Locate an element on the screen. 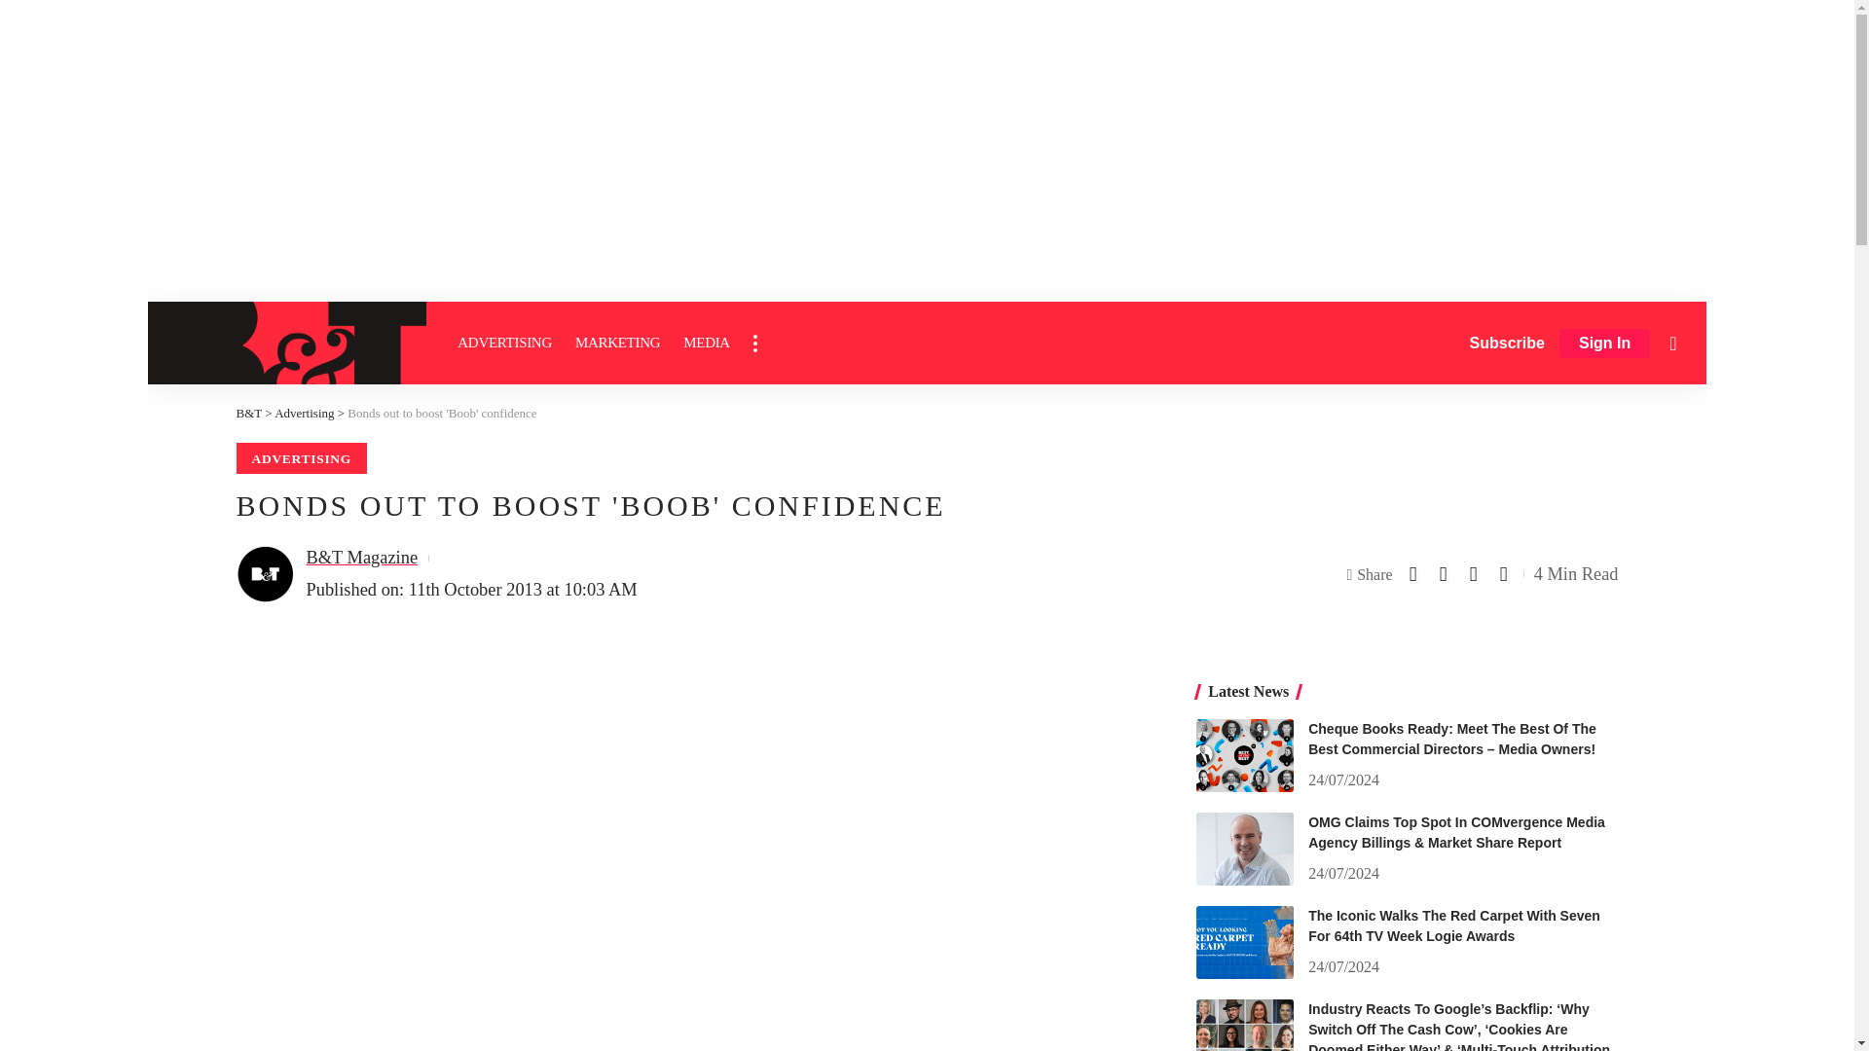 This screenshot has width=1869, height=1051. ADVERTISING is located at coordinates (504, 343).